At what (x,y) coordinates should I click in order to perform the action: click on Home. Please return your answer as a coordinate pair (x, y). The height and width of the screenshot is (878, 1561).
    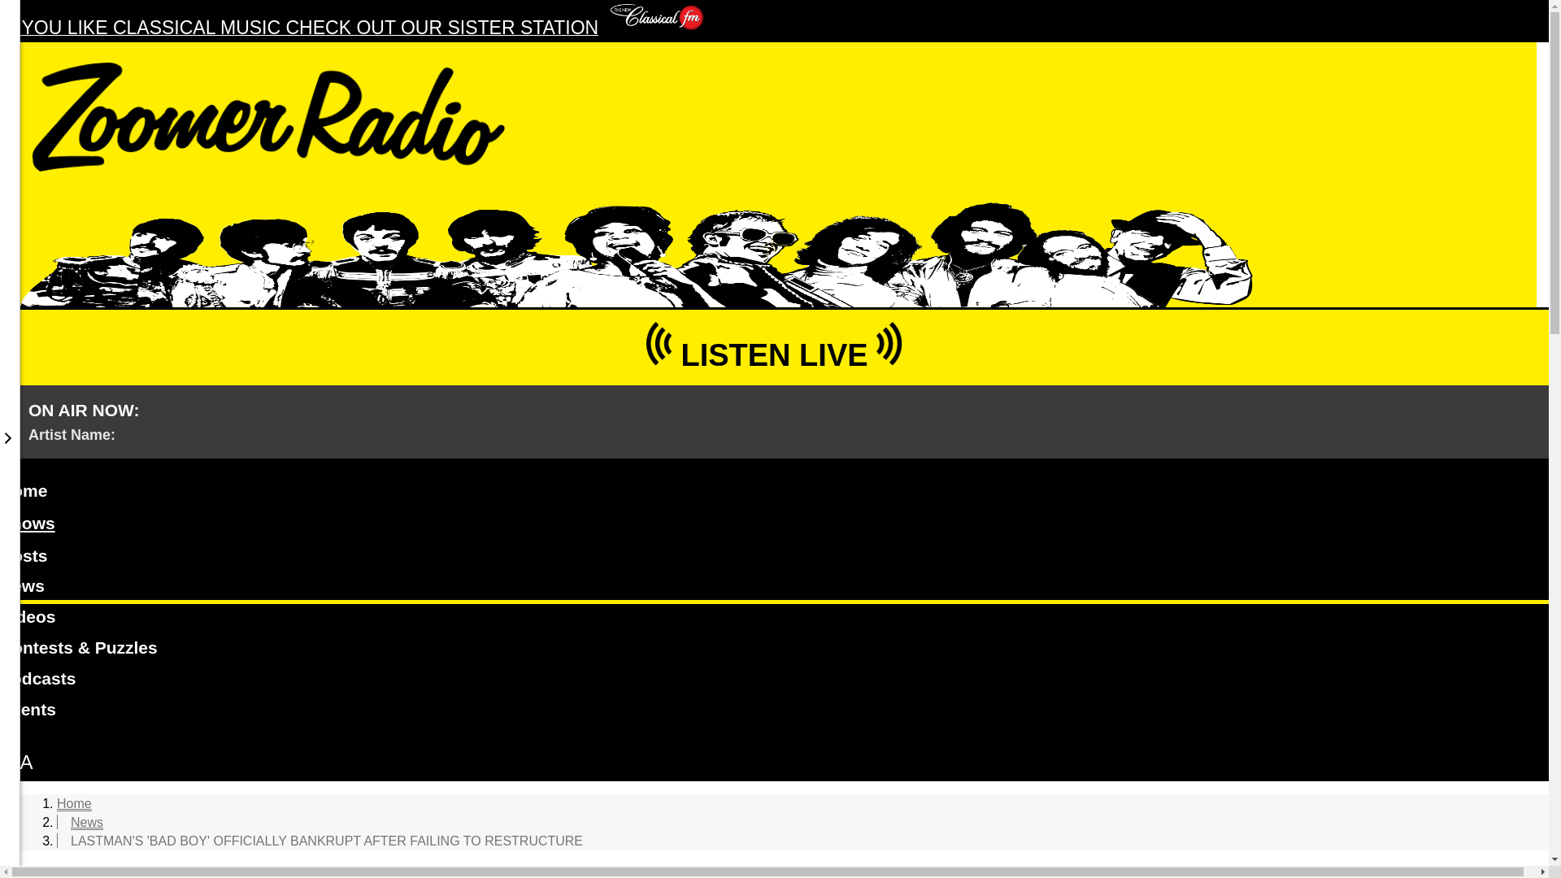
    Looking at the image, I should click on (774, 493).